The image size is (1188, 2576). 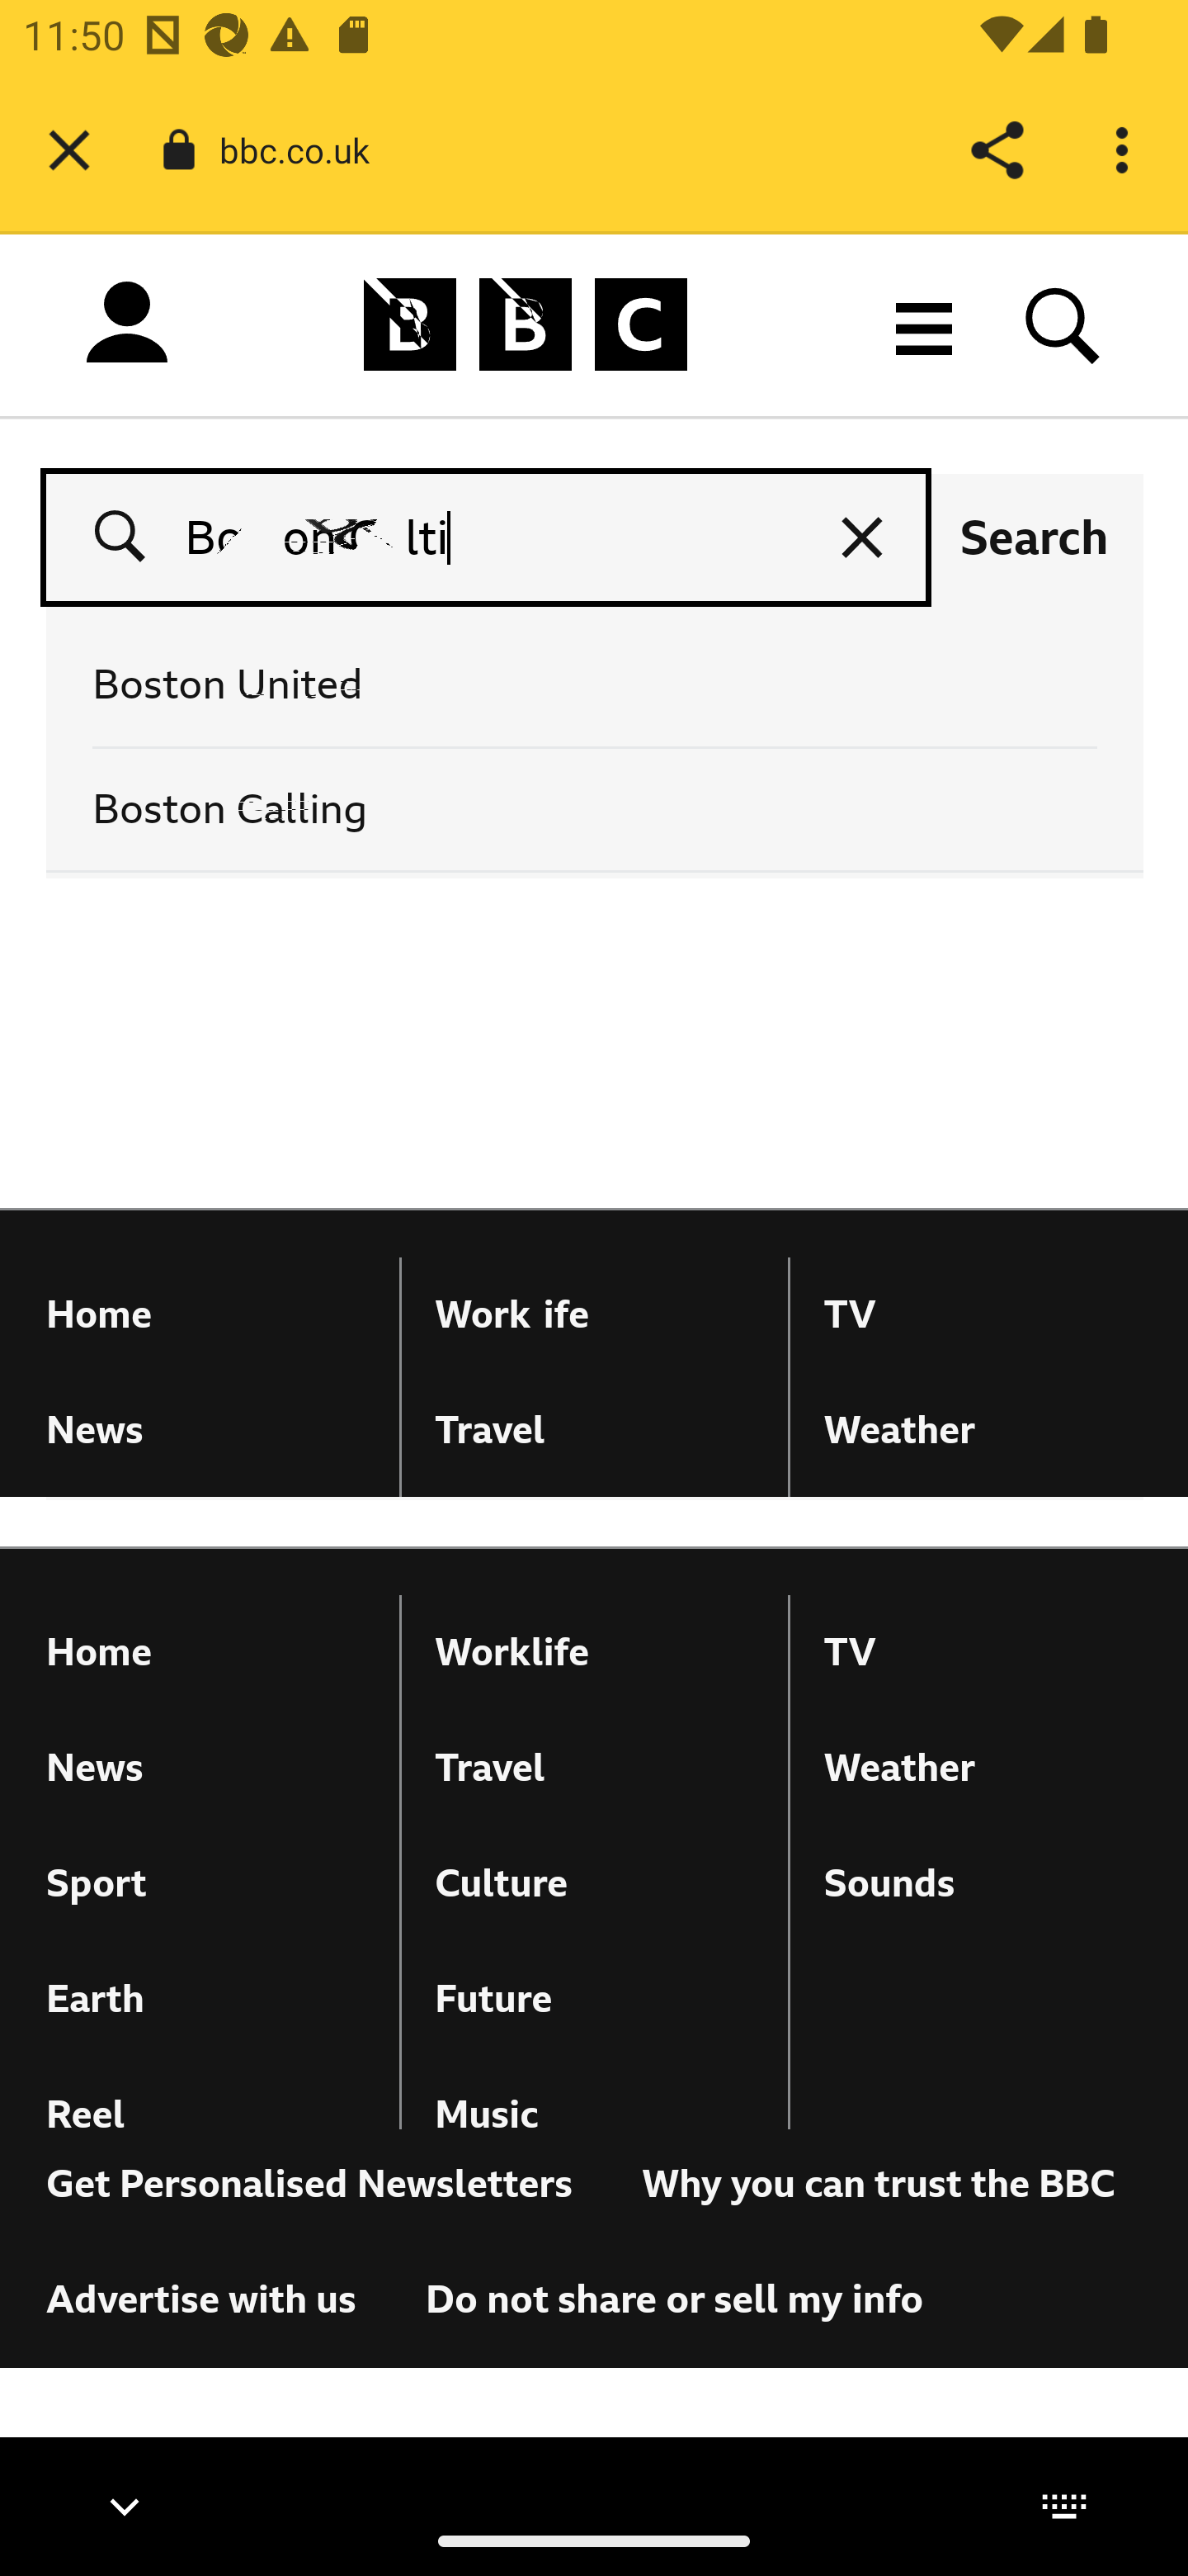 What do you see at coordinates (206, 2115) in the screenshot?
I see `Reel` at bounding box center [206, 2115].